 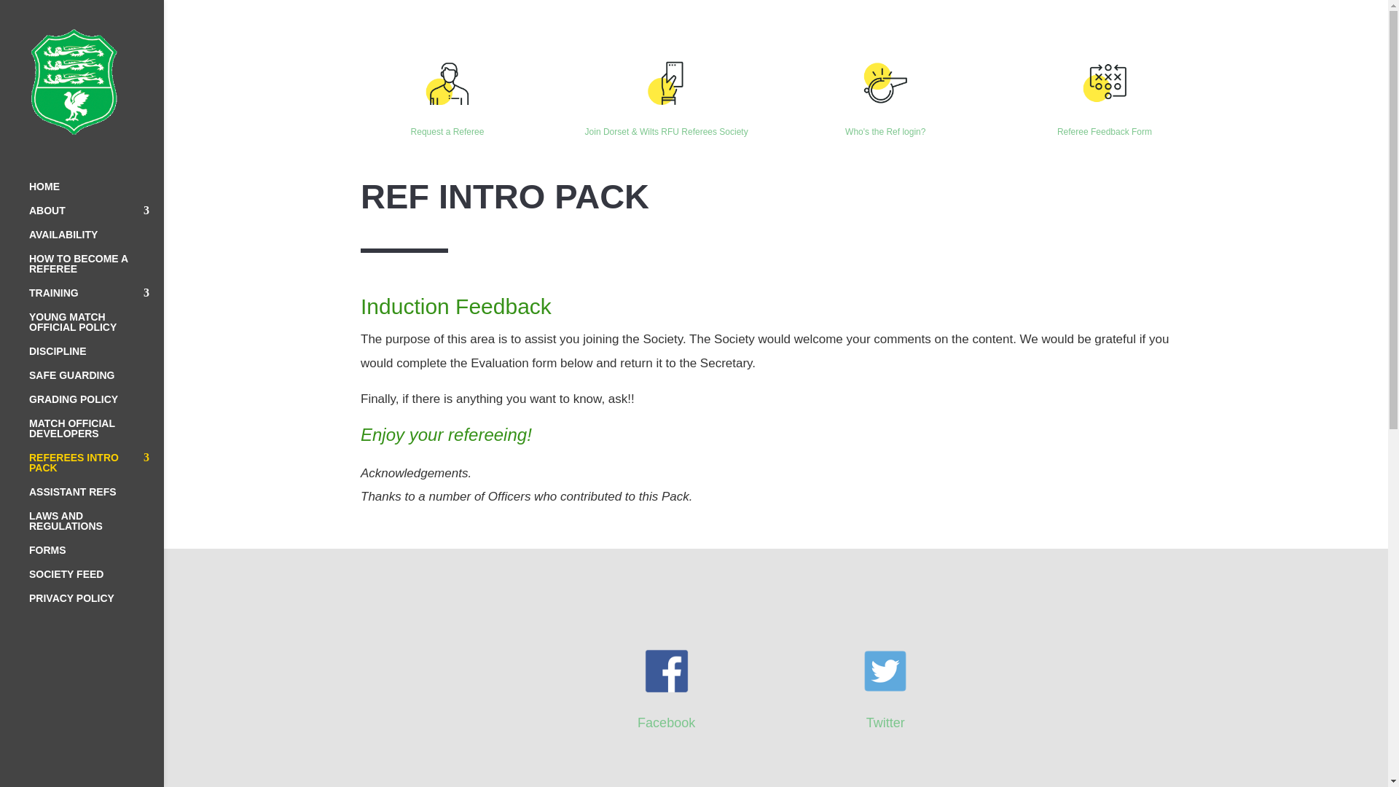 What do you see at coordinates (96, 358) in the screenshot?
I see `DISCIPLINE` at bounding box center [96, 358].